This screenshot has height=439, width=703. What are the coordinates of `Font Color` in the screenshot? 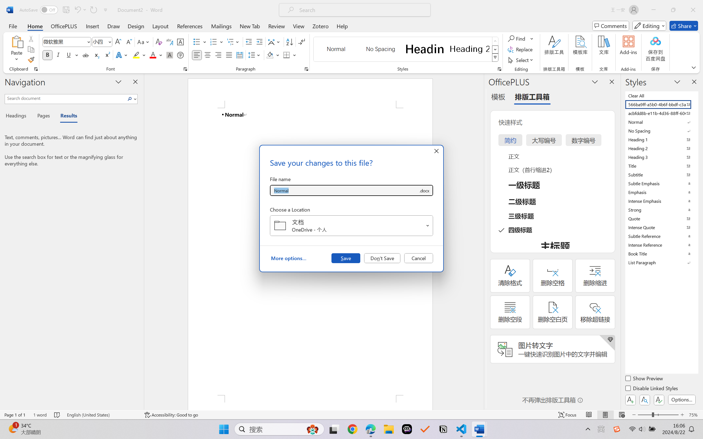 It's located at (156, 55).